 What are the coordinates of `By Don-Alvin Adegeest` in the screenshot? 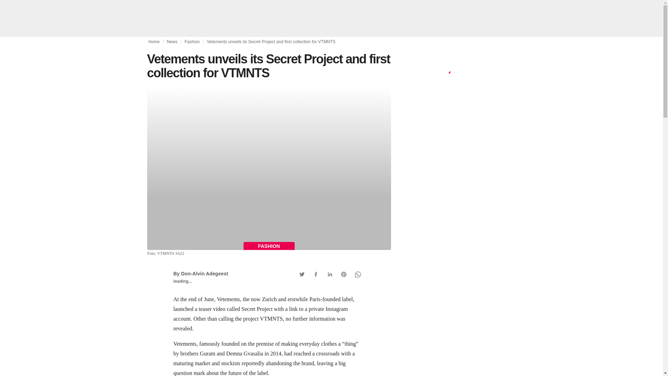 It's located at (200, 273).